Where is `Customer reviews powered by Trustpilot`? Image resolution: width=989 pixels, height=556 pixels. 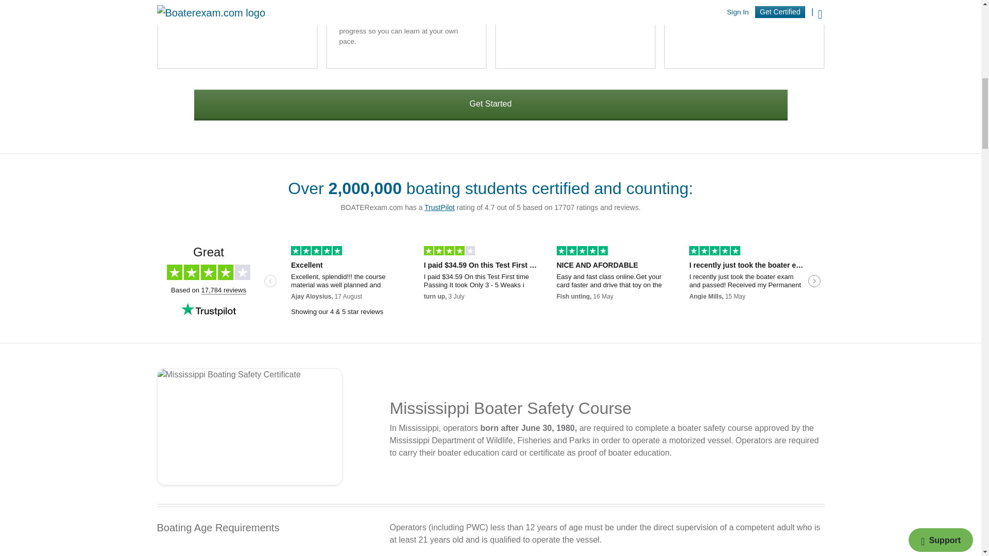
Customer reviews powered by Trustpilot is located at coordinates (490, 282).